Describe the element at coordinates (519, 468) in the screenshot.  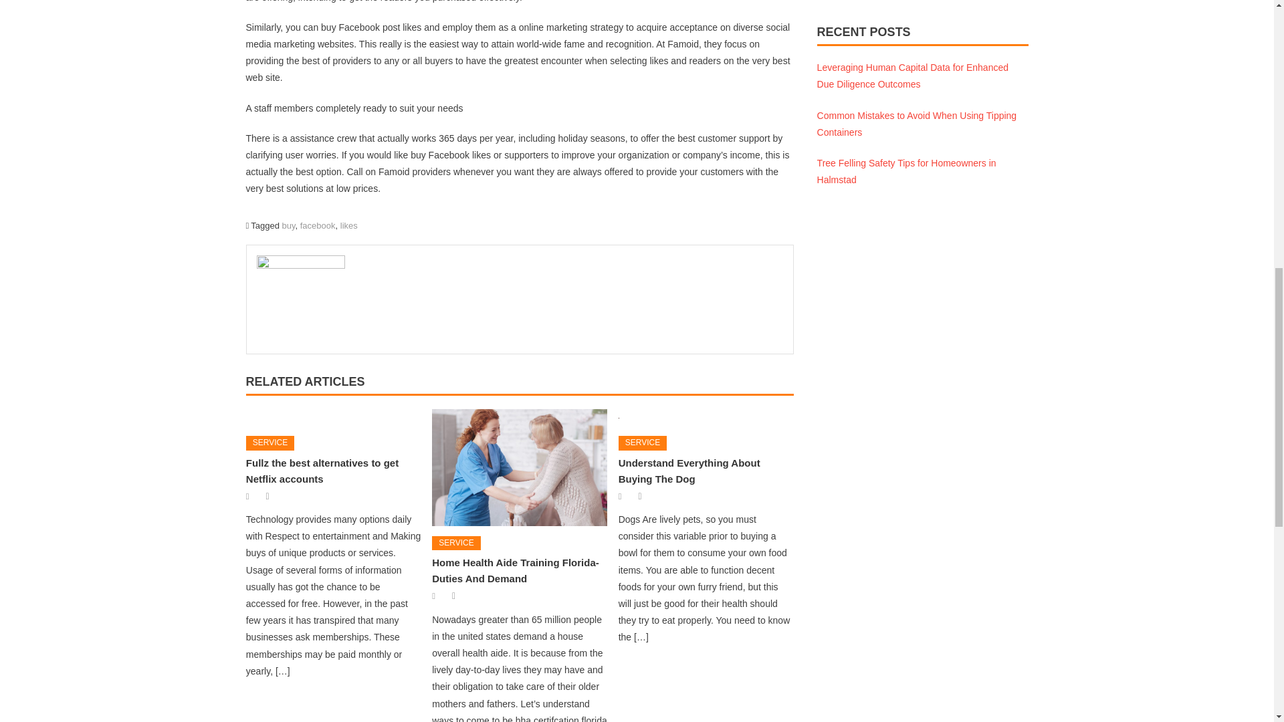
I see `Home Health Aide Training Florida- Duties And Demand` at that location.